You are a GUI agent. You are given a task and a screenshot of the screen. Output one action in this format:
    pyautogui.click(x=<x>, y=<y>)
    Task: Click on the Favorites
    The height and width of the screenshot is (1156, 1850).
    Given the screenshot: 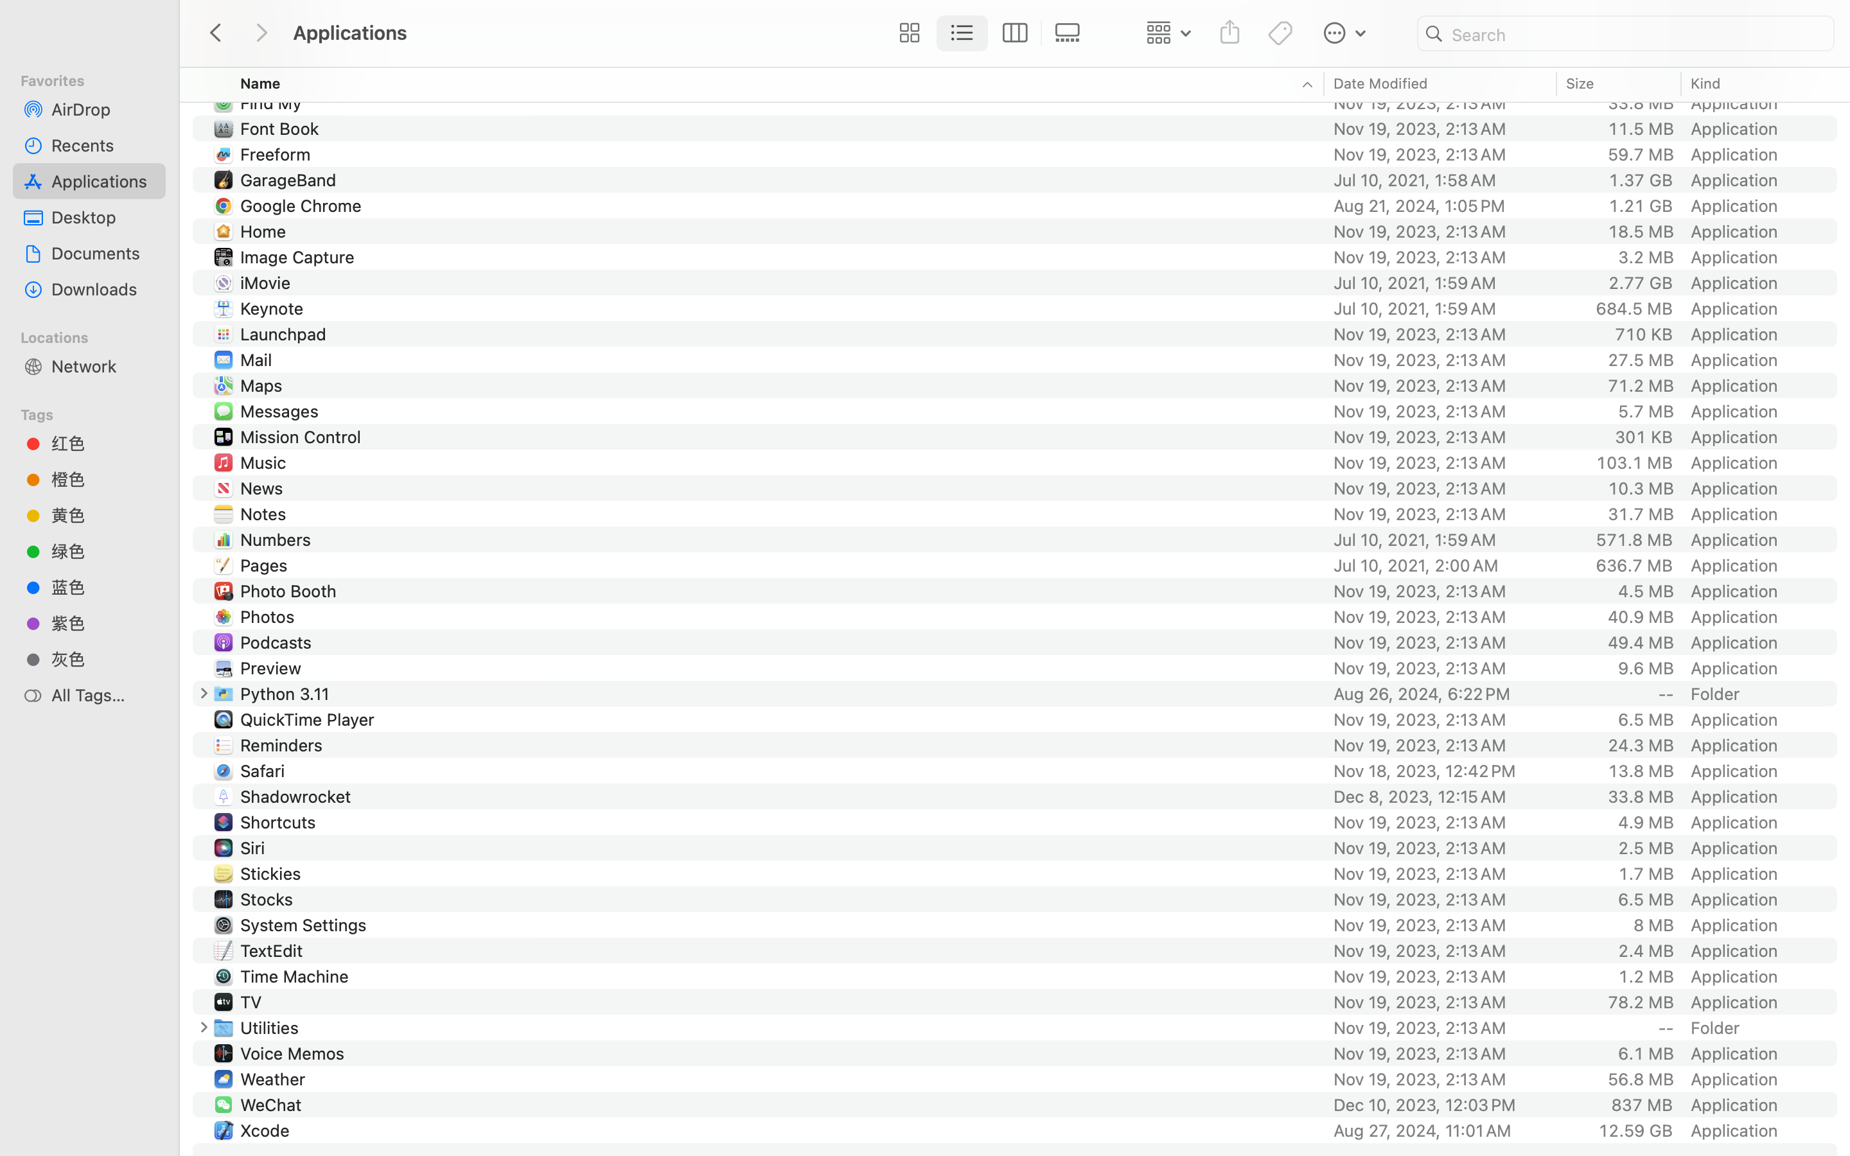 What is the action you would take?
    pyautogui.click(x=97, y=79)
    